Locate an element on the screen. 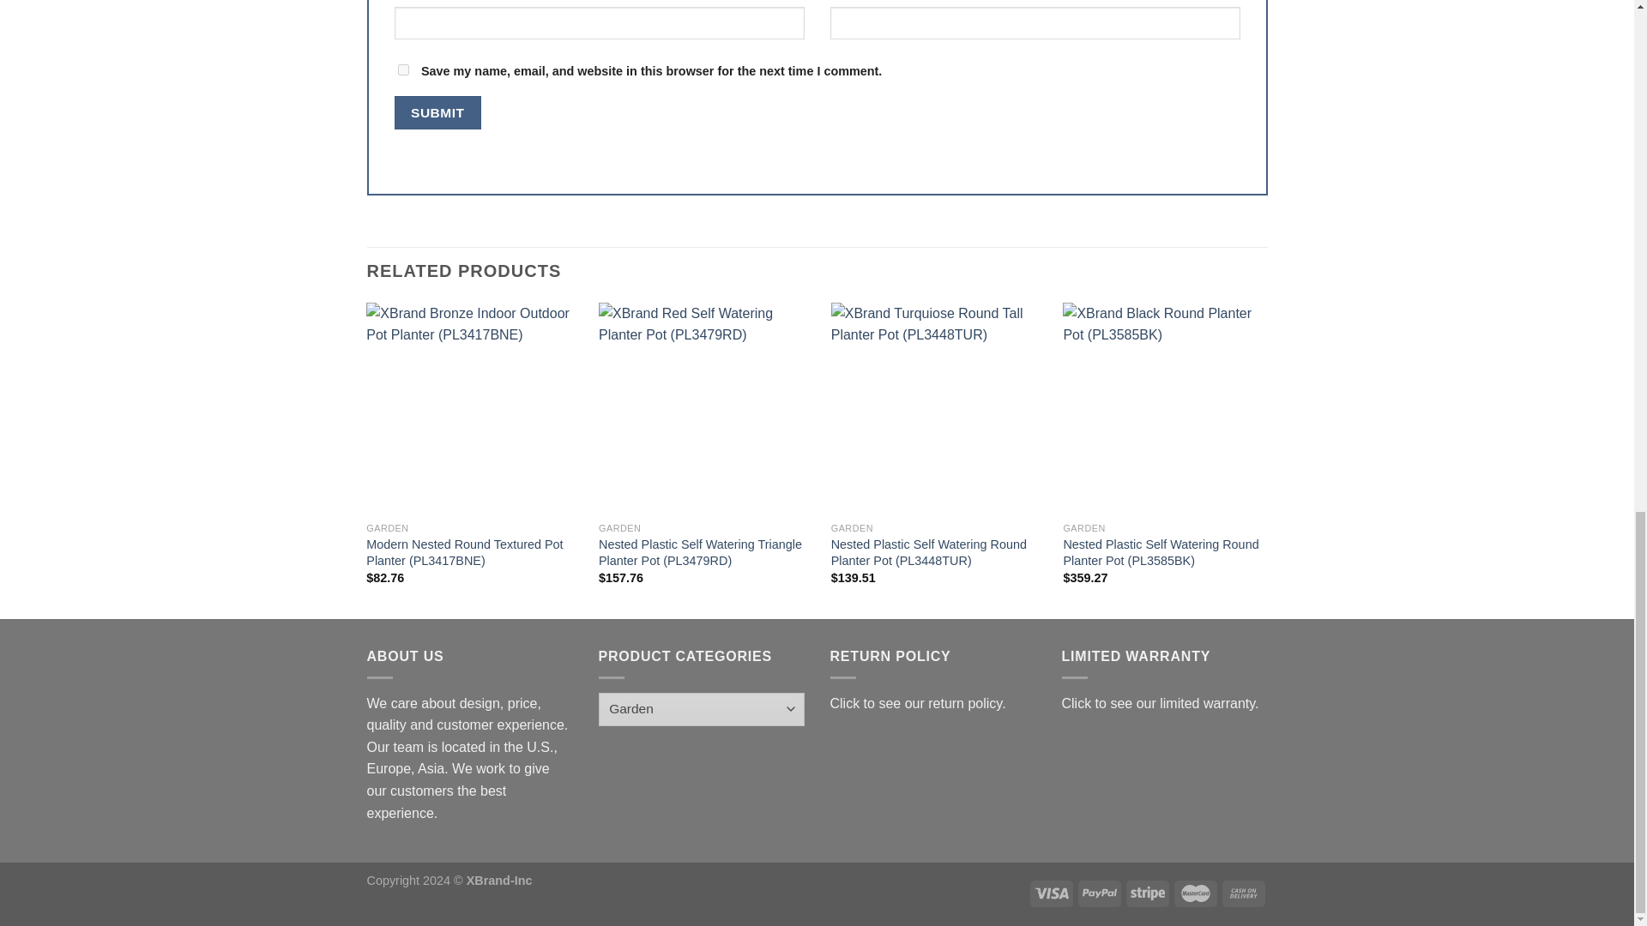  yes is located at coordinates (403, 69).